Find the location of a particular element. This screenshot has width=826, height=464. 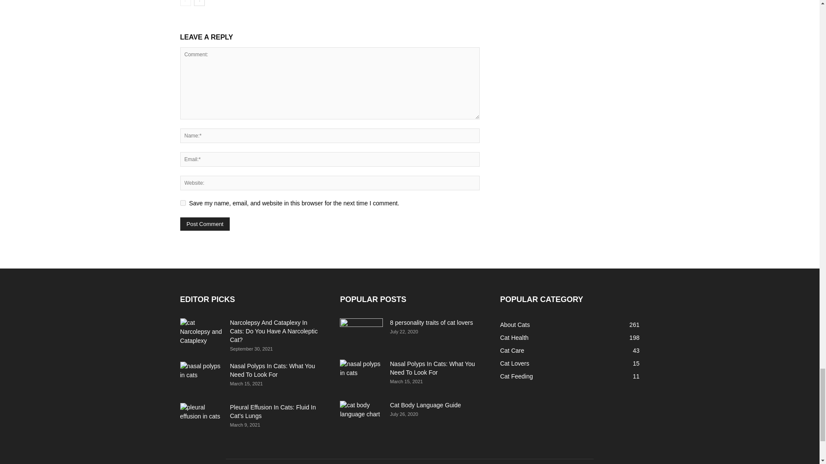

yes is located at coordinates (182, 203).